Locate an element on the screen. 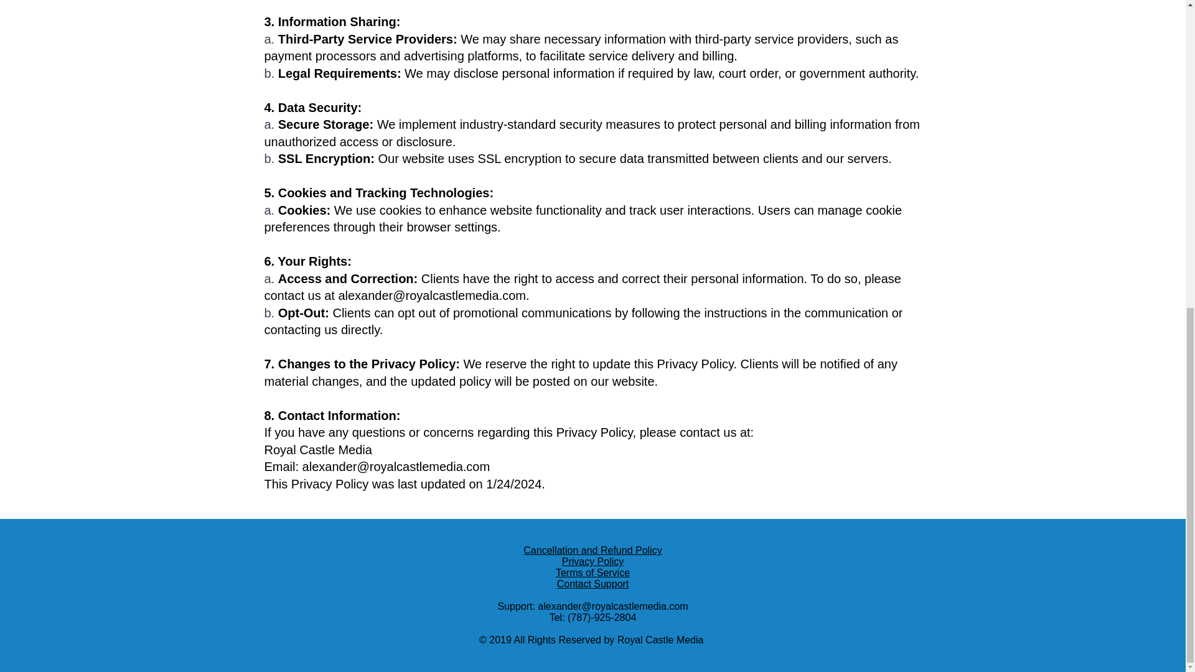 This screenshot has width=1195, height=672. Terms of Service is located at coordinates (593, 572).